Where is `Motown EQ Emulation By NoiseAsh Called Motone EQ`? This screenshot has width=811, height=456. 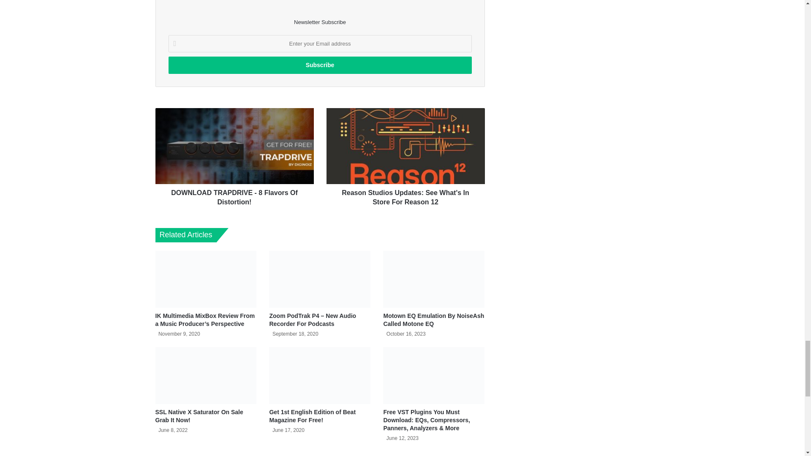
Motown EQ Emulation By NoiseAsh Called Motone EQ is located at coordinates (433, 320).